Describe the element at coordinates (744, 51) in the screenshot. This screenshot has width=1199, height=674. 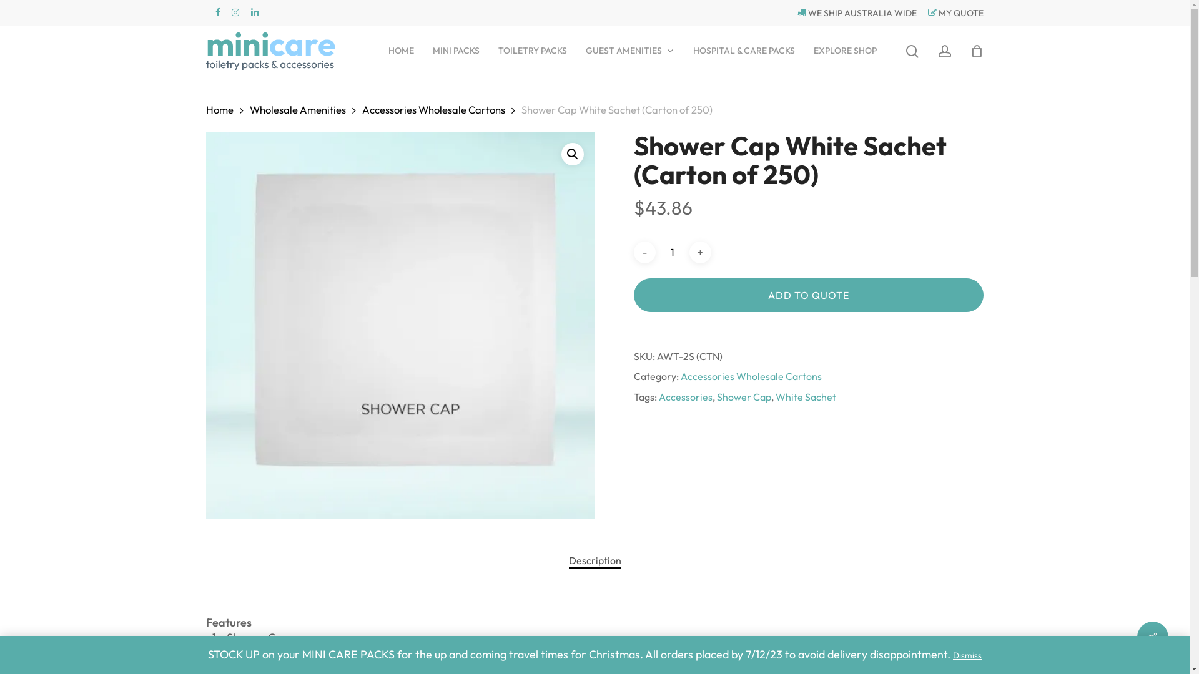
I see `HOSPITAL & CARE PACKS` at that location.